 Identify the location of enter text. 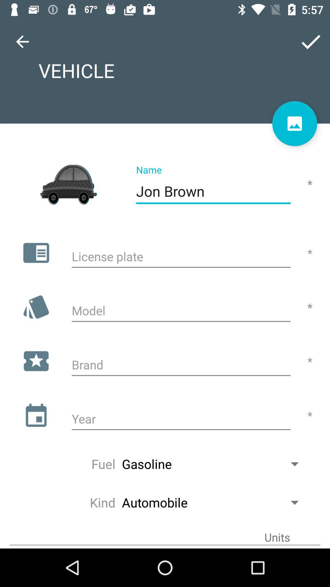
(181, 420).